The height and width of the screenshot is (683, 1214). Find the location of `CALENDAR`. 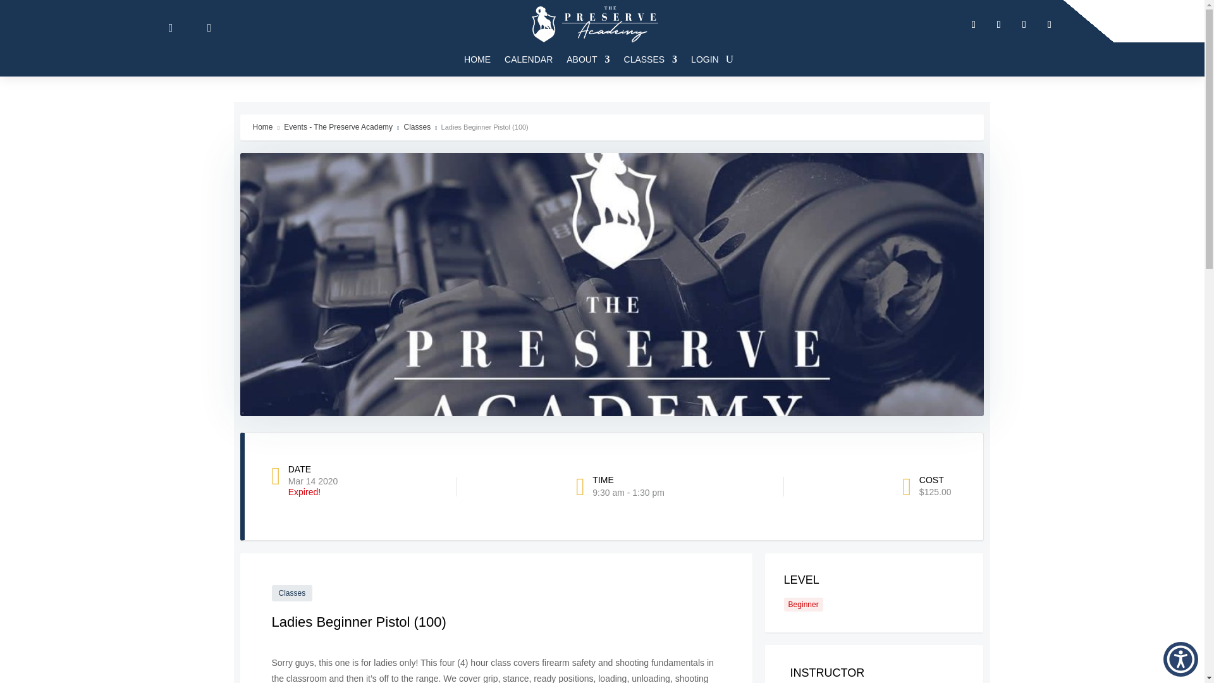

CALENDAR is located at coordinates (529, 59).